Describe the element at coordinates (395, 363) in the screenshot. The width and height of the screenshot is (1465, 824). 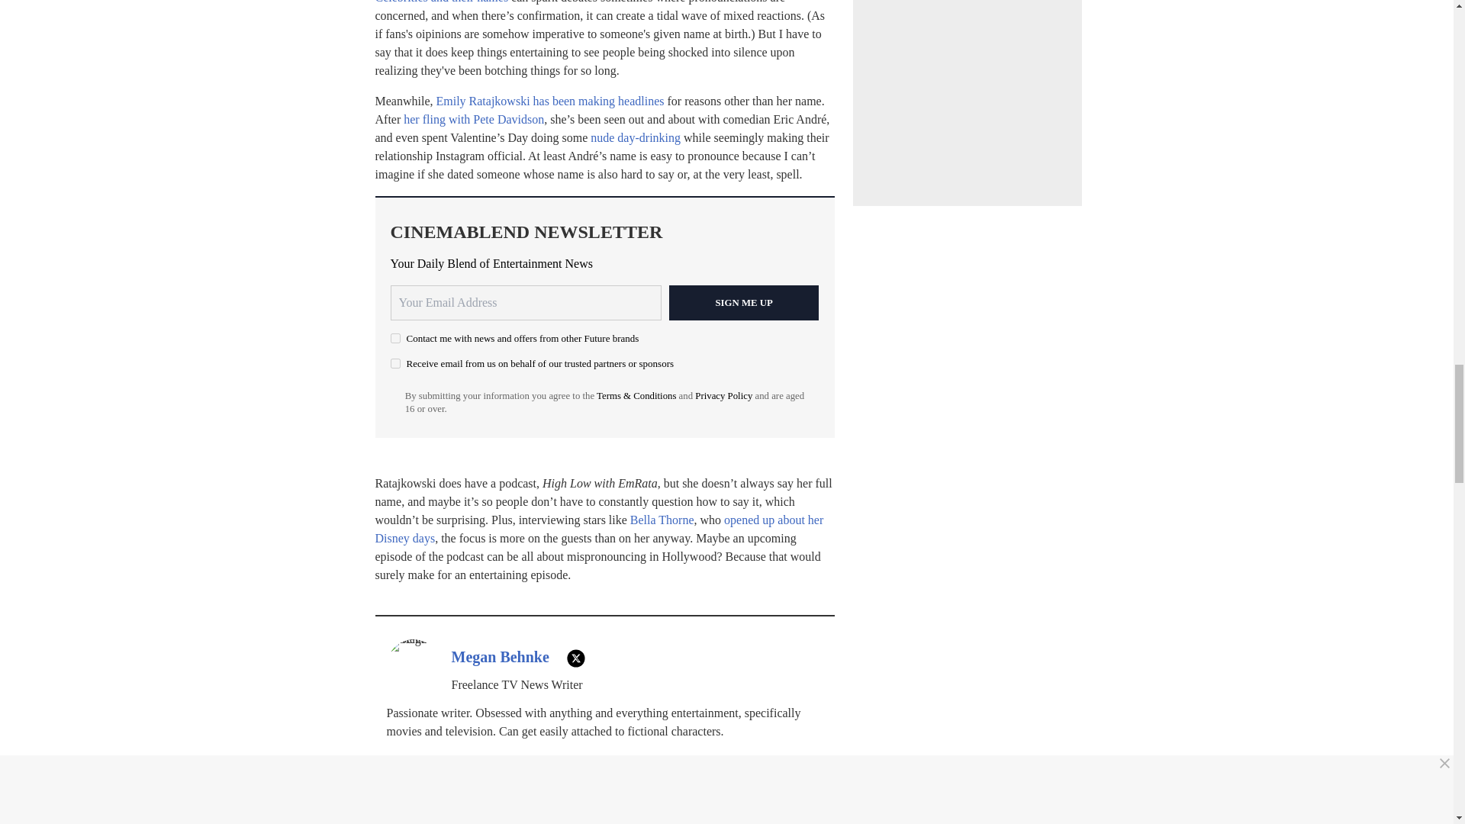
I see `on` at that location.